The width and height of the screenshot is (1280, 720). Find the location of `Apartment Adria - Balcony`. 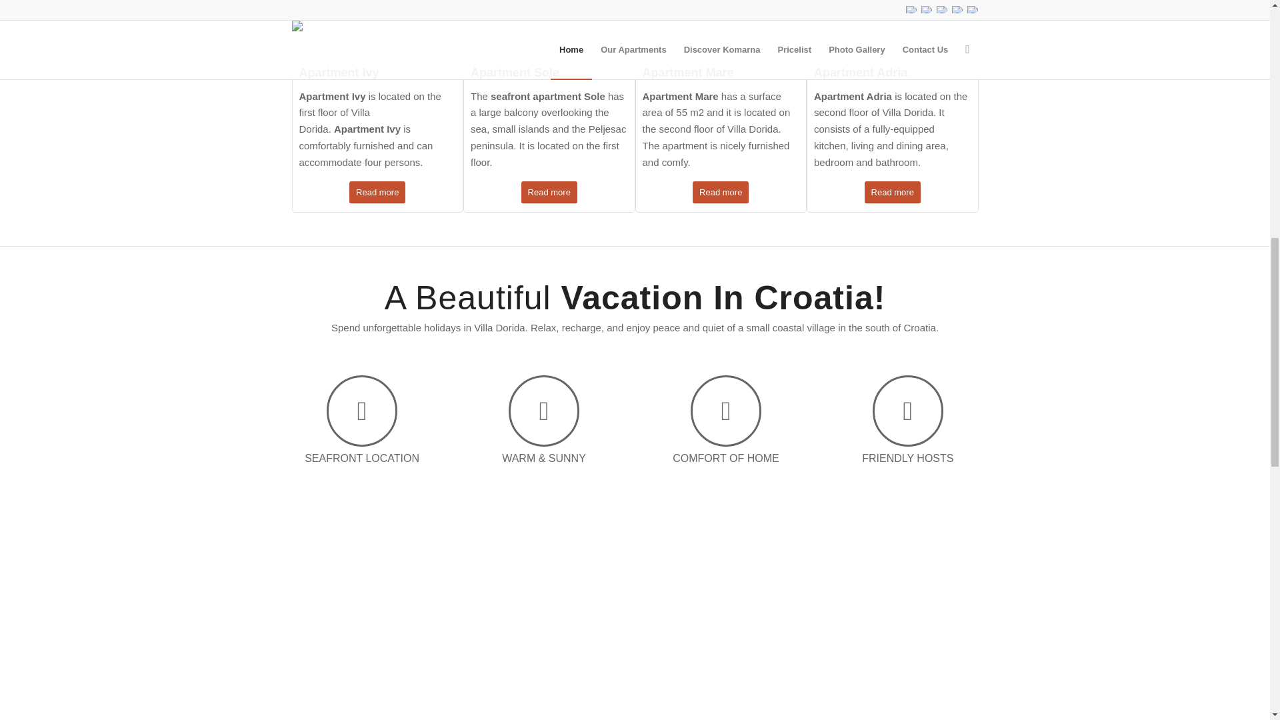

Apartment Adria - Balcony is located at coordinates (893, 29).